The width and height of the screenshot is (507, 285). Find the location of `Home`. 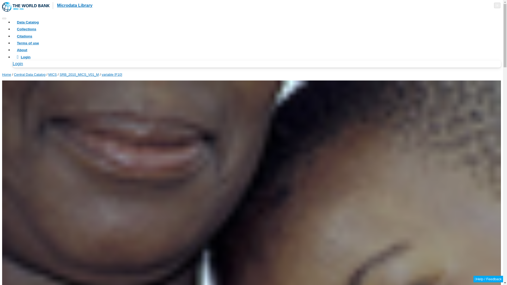

Home is located at coordinates (6, 74).